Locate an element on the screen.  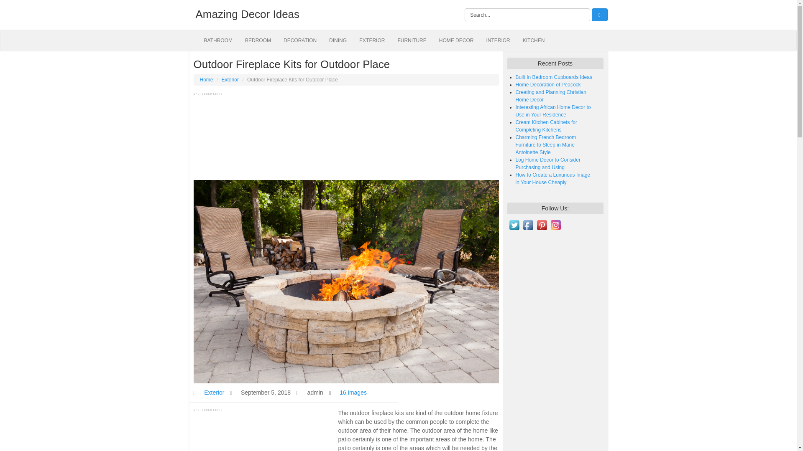
Search...  is located at coordinates (527, 15).